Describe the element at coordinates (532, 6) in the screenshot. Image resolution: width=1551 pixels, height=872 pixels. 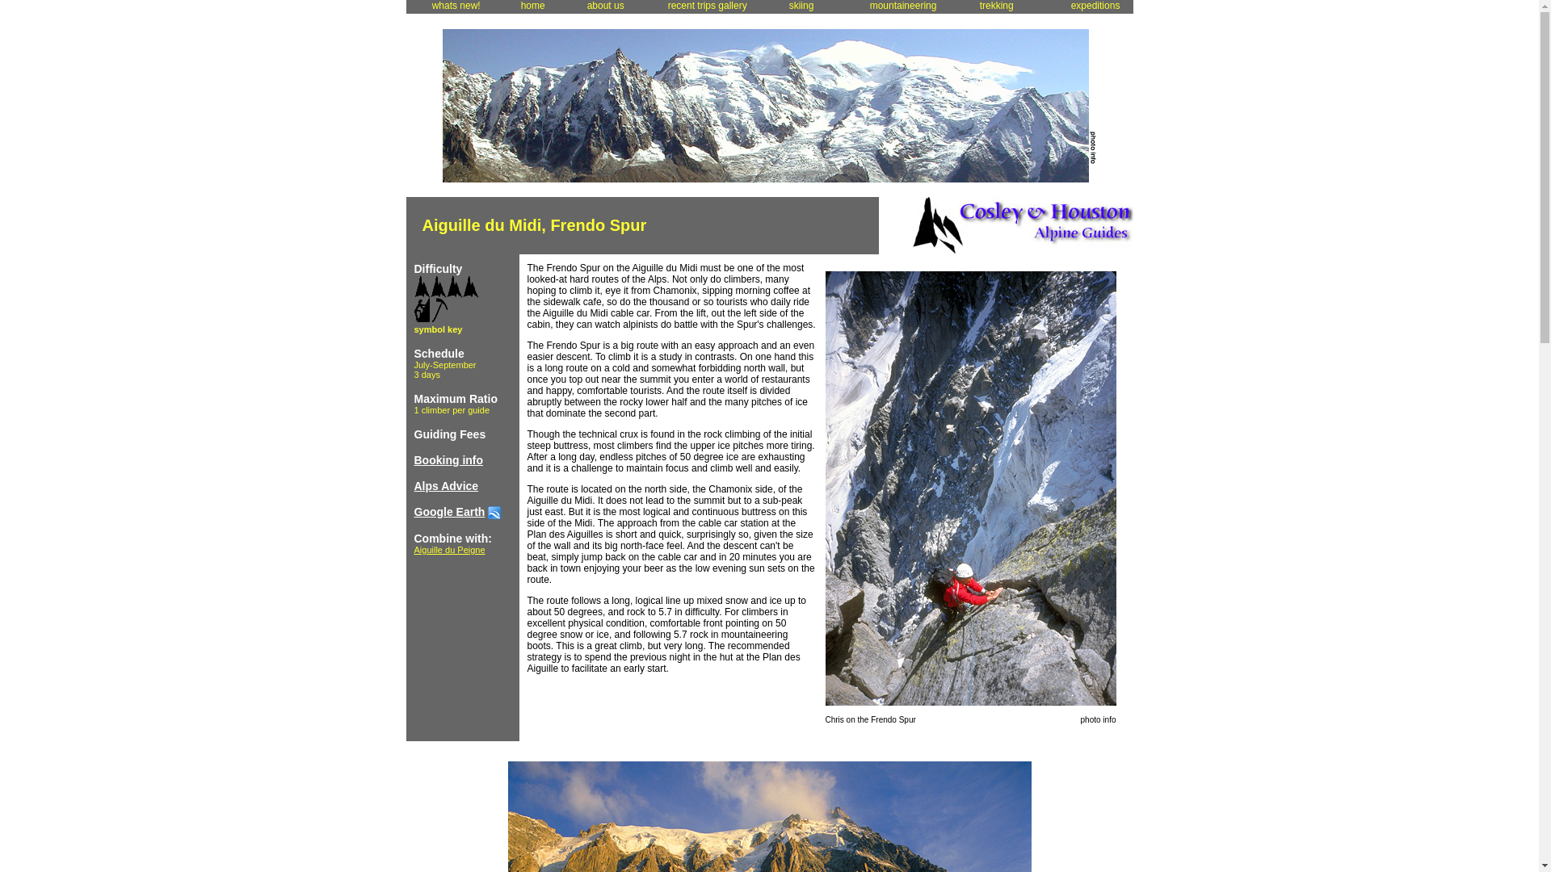
I see `  home` at that location.